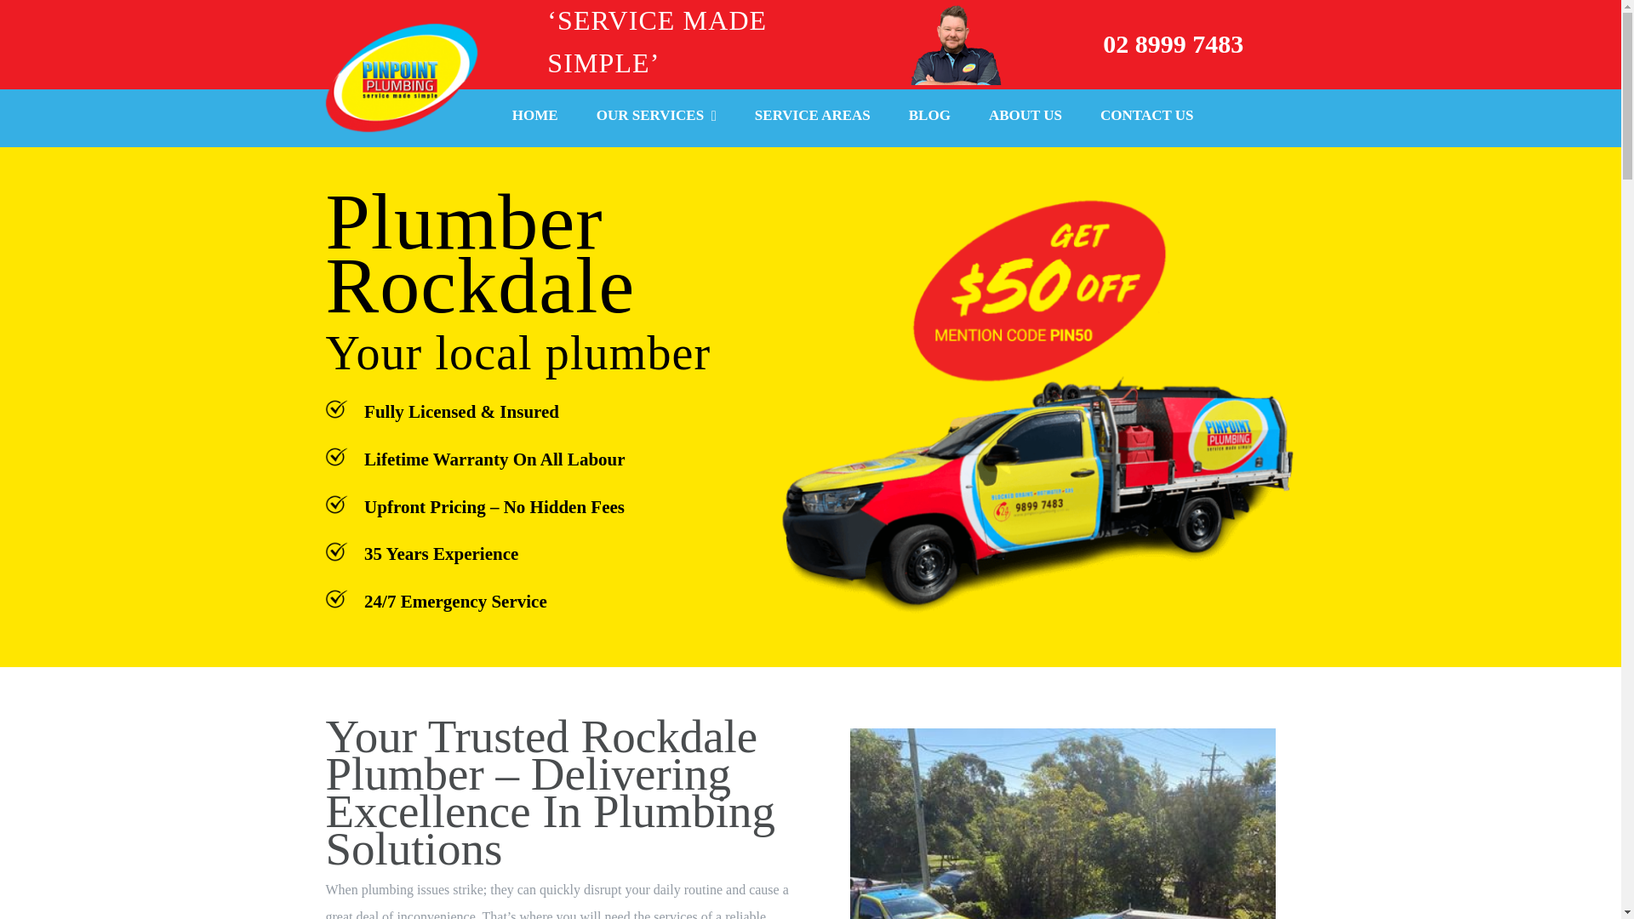 The height and width of the screenshot is (919, 1634). Describe the element at coordinates (813, 117) in the screenshot. I see `SERVICE AREAS` at that location.